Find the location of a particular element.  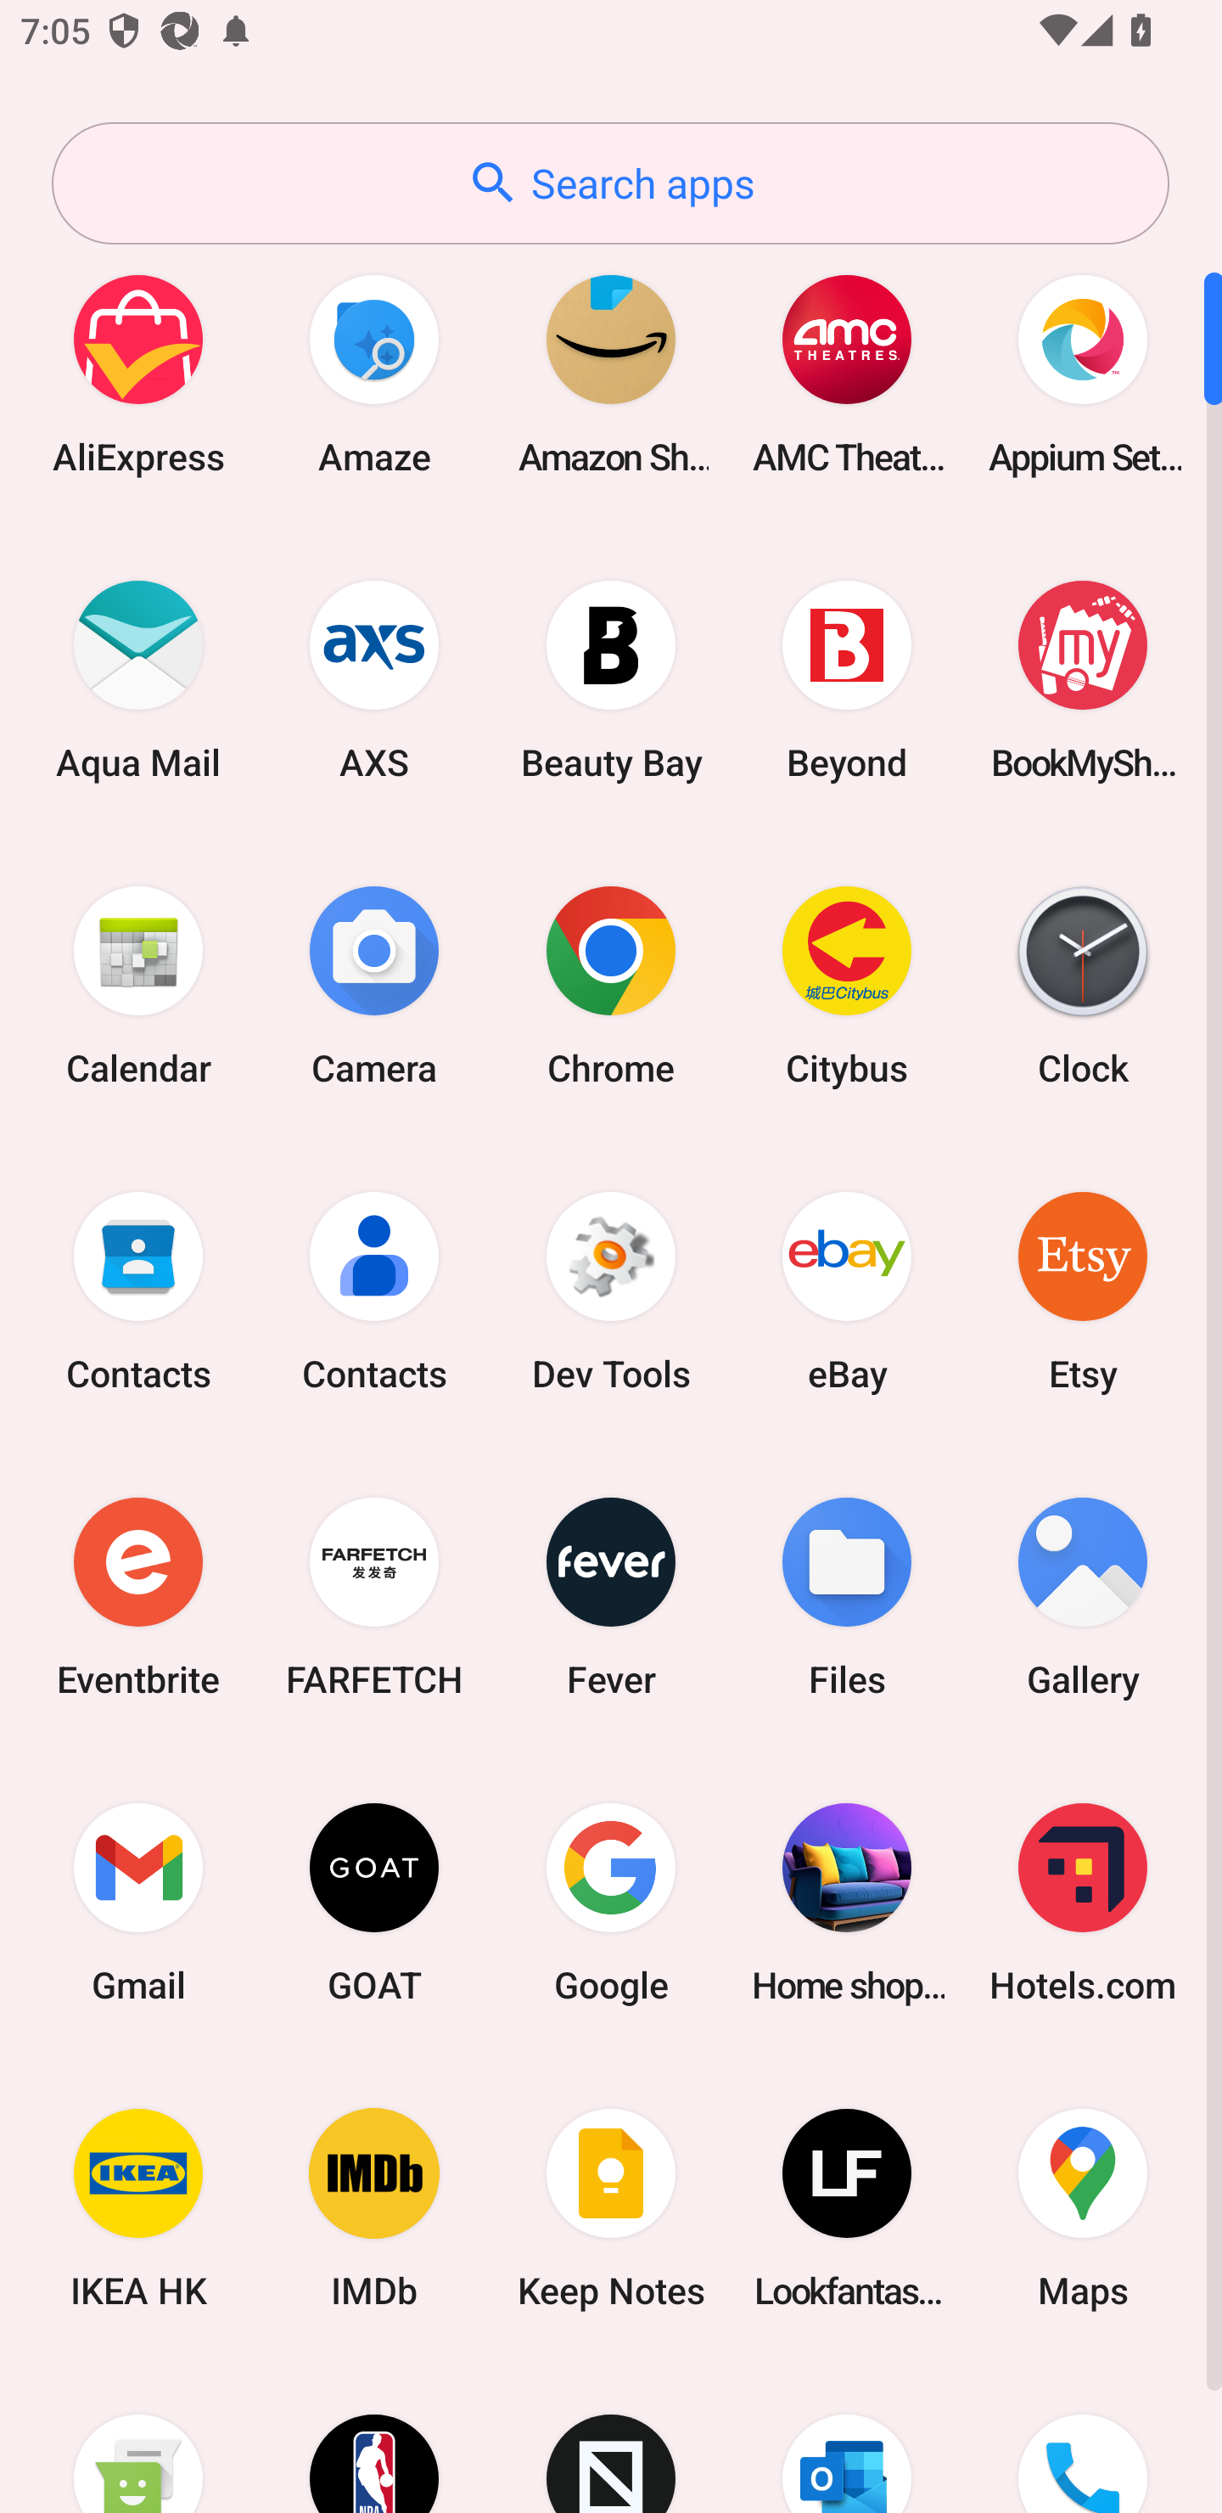

GOAT is located at coordinates (374, 1902).